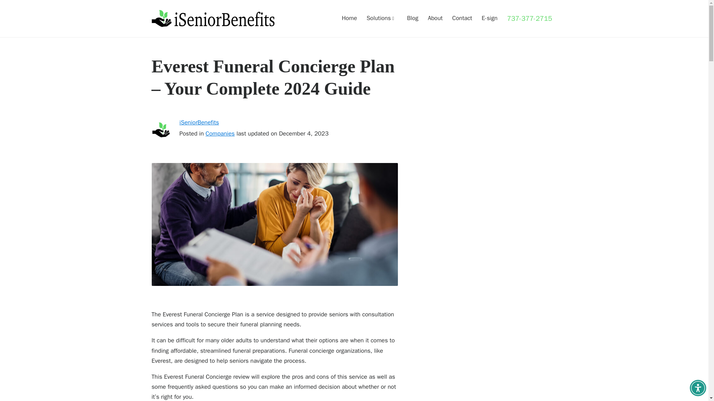  I want to click on About, so click(435, 19).